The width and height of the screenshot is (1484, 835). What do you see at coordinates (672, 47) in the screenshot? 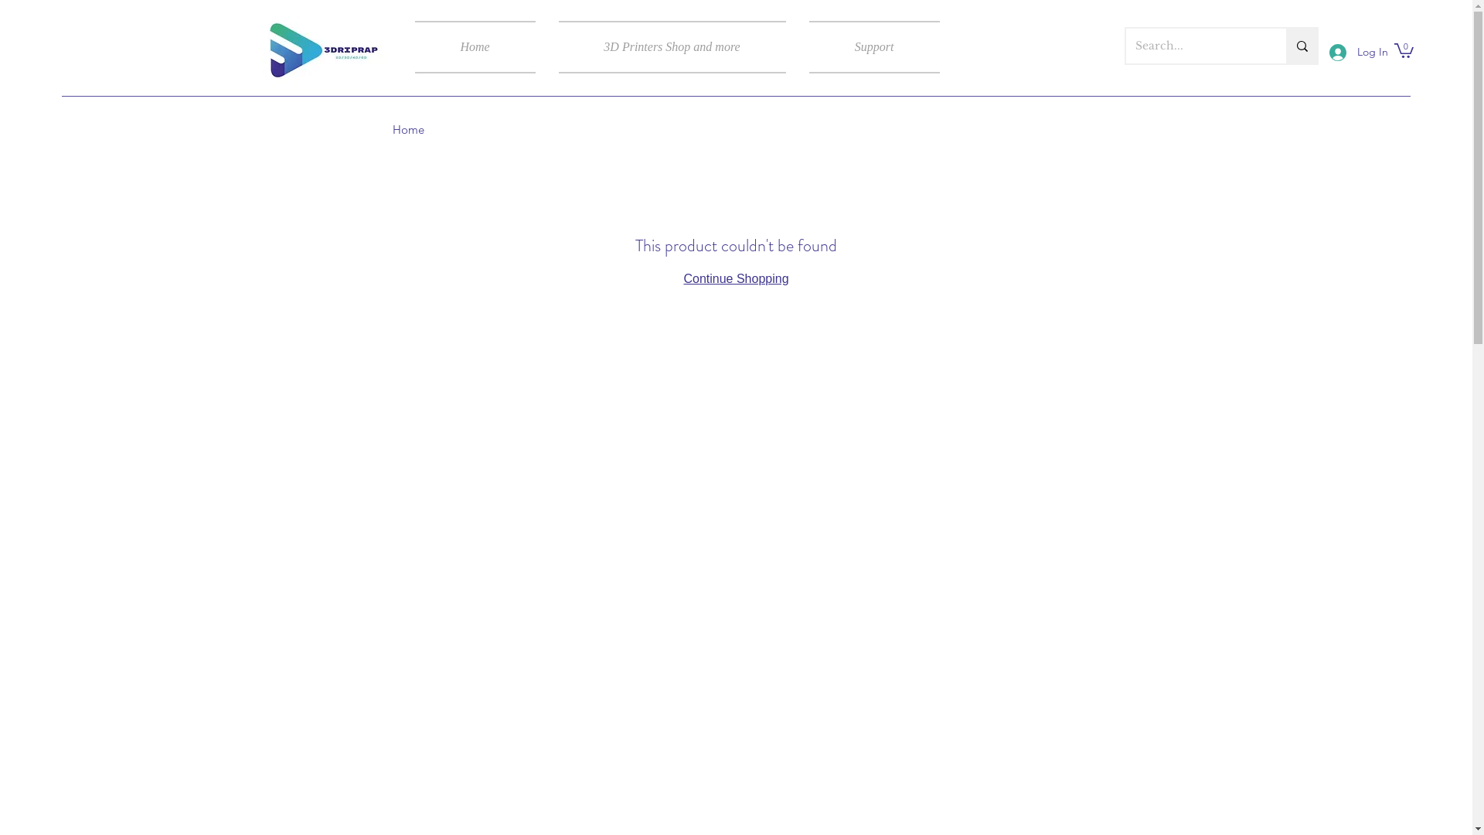
I see `3D Printers Shop and more` at bounding box center [672, 47].